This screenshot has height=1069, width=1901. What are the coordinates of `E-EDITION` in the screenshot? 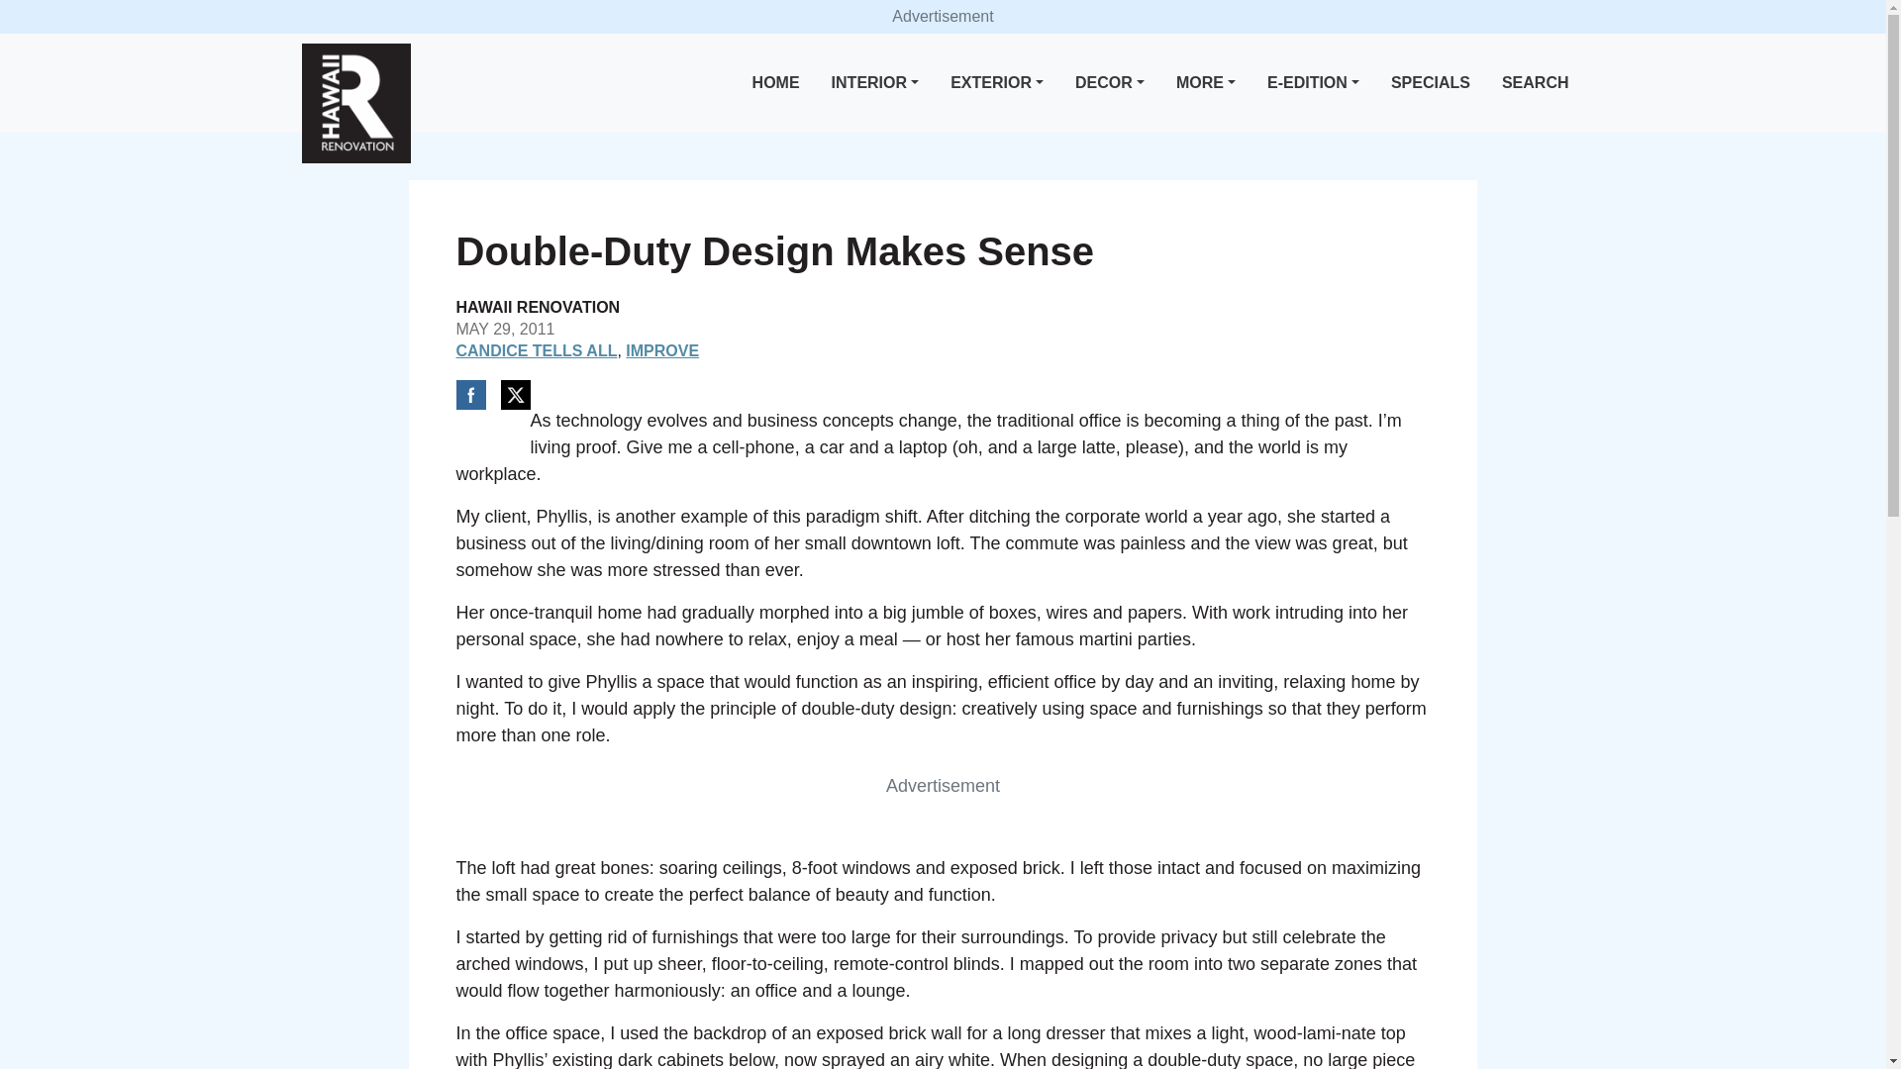 It's located at (1313, 83).